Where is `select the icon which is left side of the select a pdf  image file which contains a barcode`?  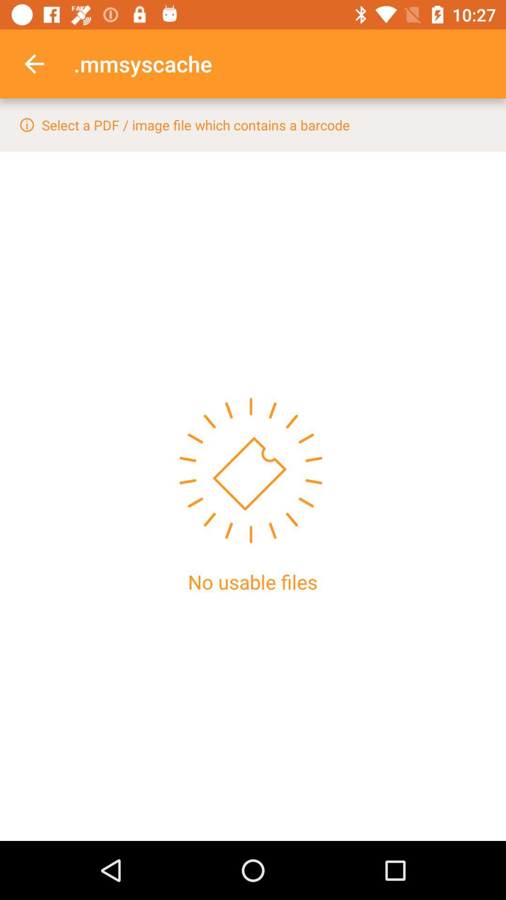 select the icon which is left side of the select a pdf  image file which contains a barcode is located at coordinates (27, 125).